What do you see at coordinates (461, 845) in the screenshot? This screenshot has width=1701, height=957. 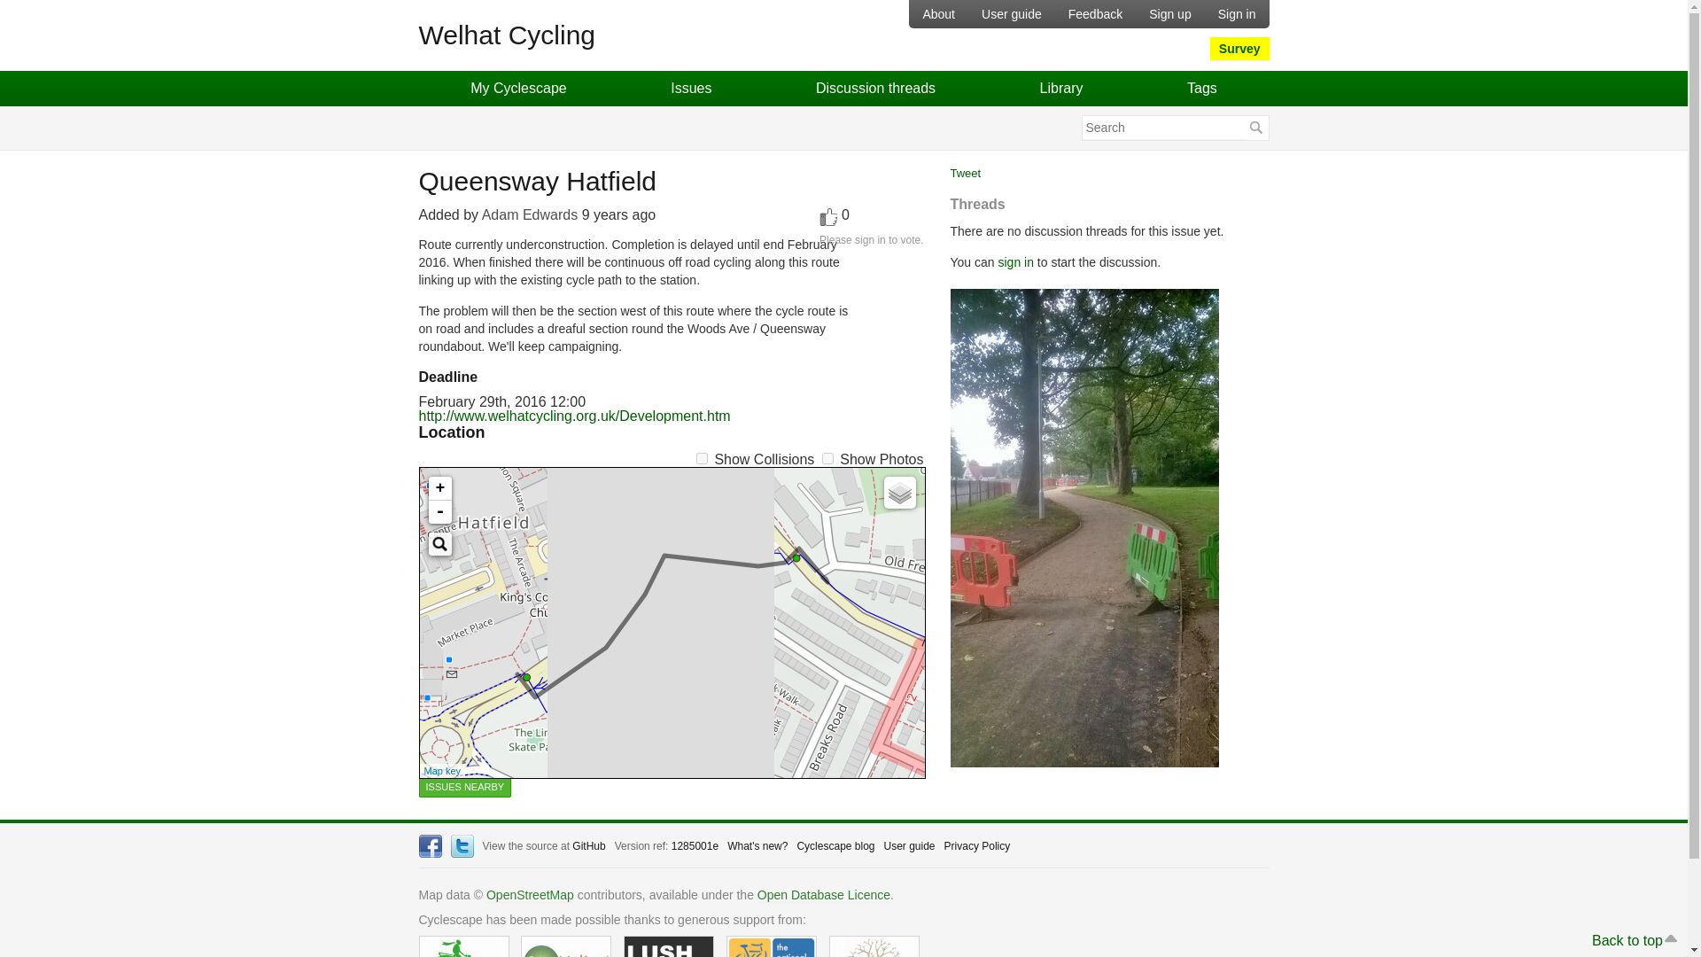 I see `Cyclescape Twitter account` at bounding box center [461, 845].